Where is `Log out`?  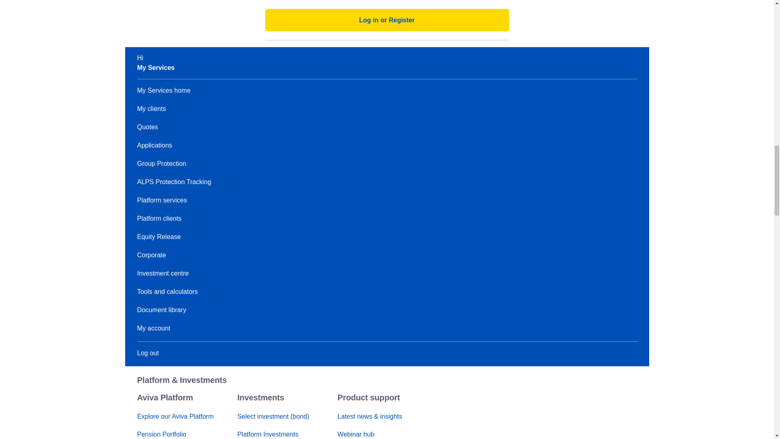 Log out is located at coordinates (148, 353).